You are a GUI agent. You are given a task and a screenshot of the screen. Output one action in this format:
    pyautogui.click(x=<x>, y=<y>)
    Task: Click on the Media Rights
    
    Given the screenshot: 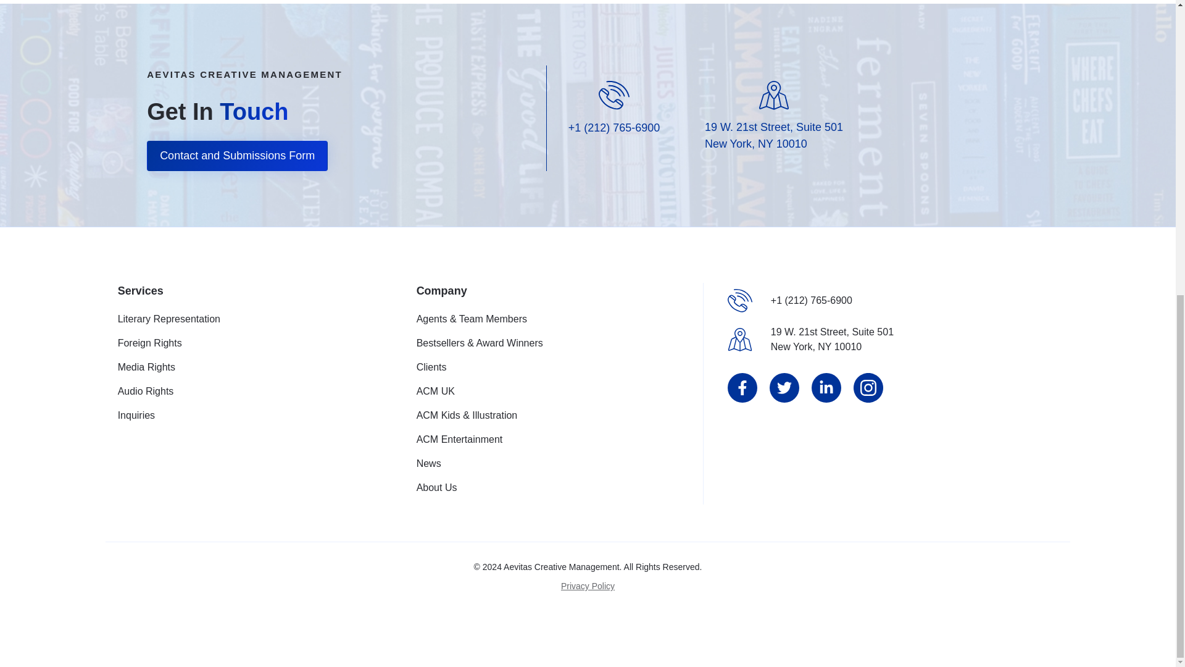 What is the action you would take?
    pyautogui.click(x=249, y=367)
    